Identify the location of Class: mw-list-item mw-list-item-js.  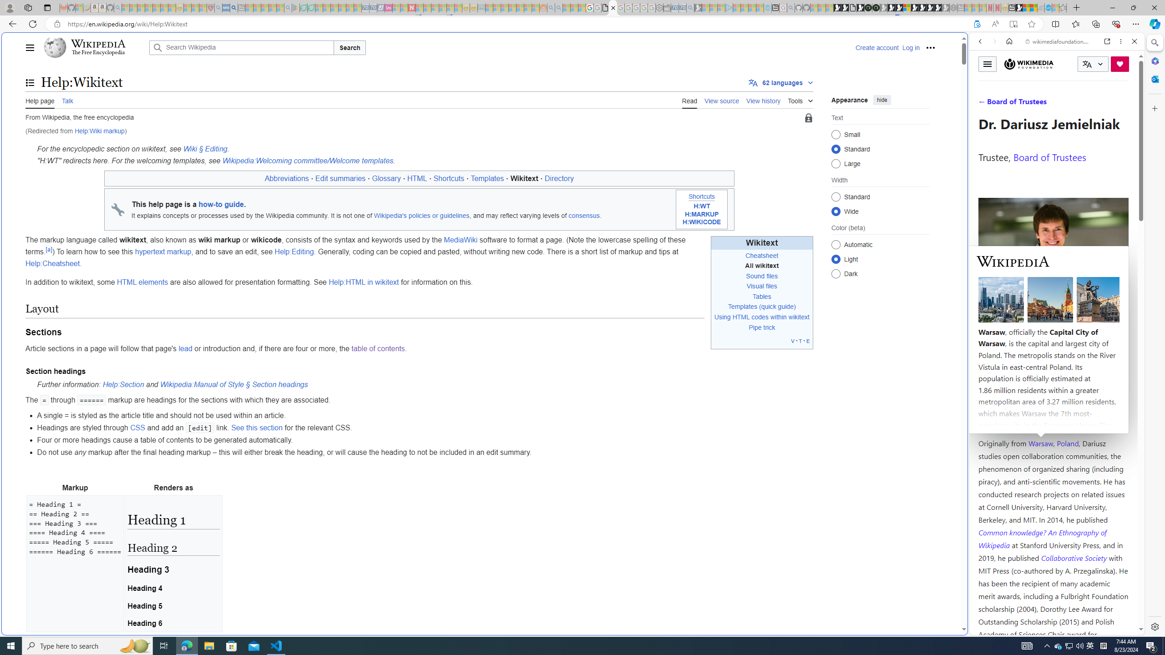
(880, 259).